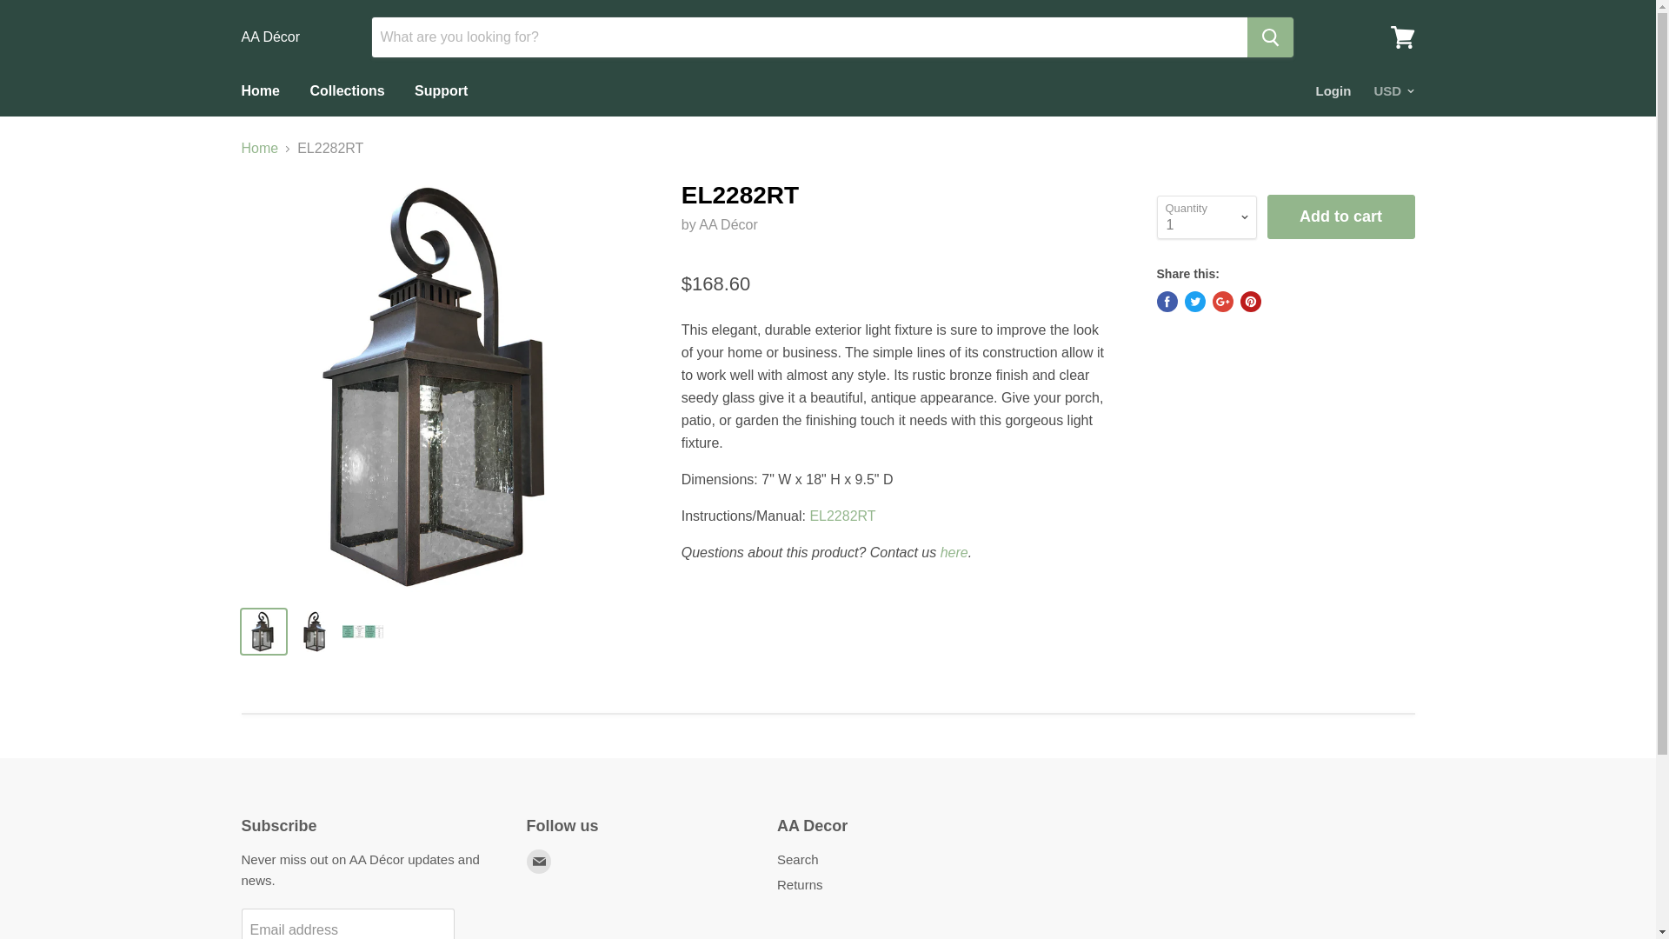  Describe the element at coordinates (539, 861) in the screenshot. I see `E-mail` at that location.